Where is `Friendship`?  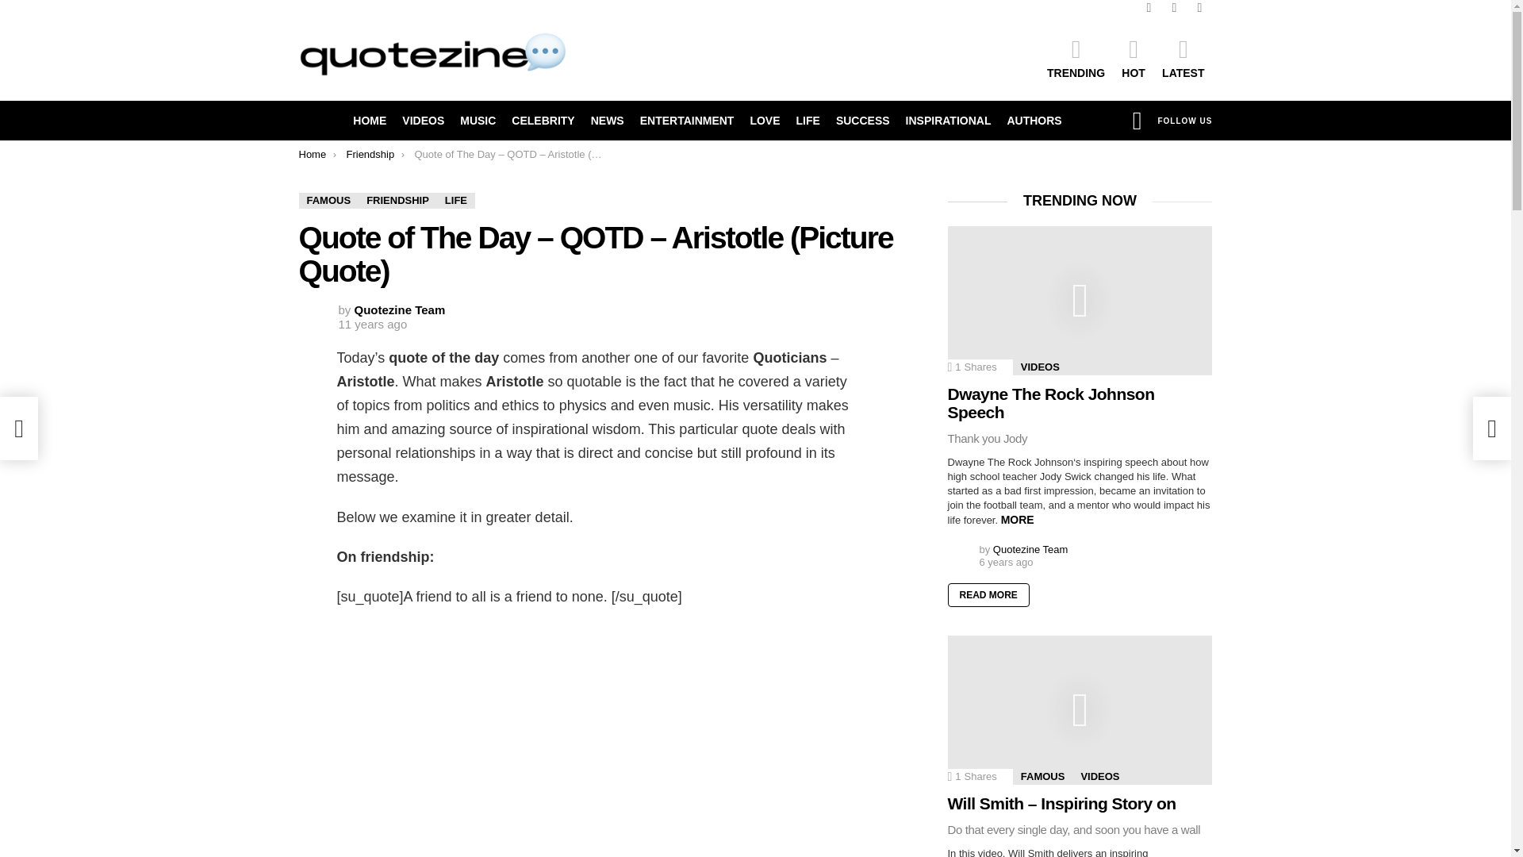 Friendship is located at coordinates (370, 154).